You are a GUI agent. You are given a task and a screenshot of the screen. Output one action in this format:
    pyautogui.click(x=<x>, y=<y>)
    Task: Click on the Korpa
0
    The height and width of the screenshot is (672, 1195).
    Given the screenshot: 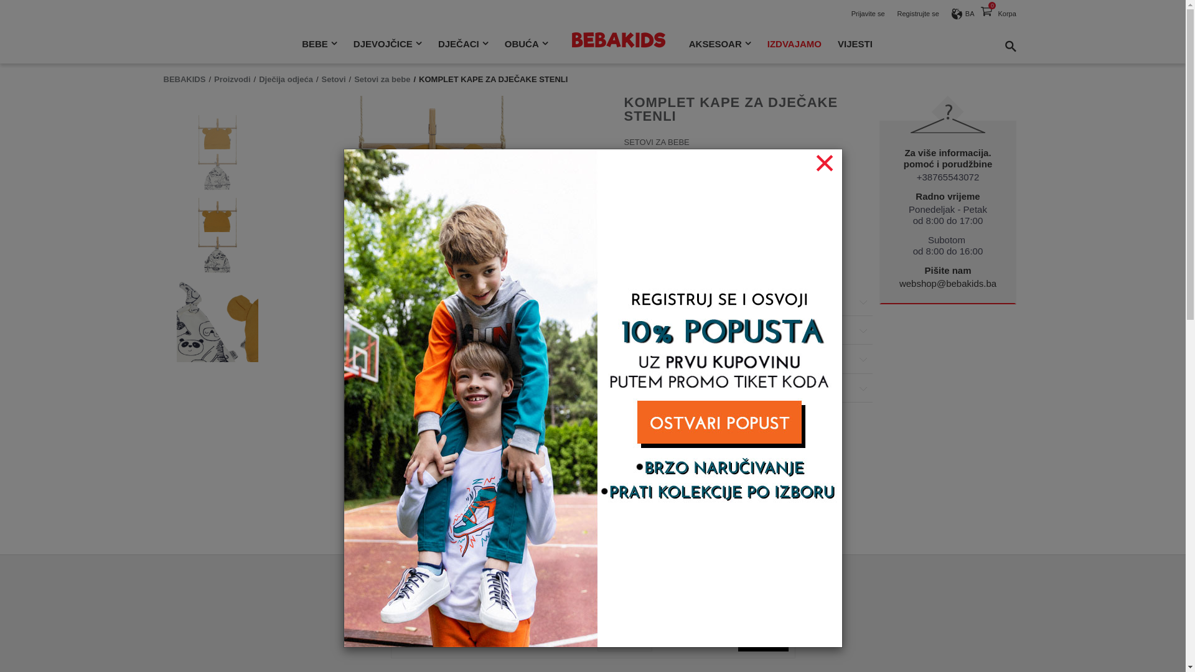 What is the action you would take?
    pyautogui.click(x=986, y=14)
    